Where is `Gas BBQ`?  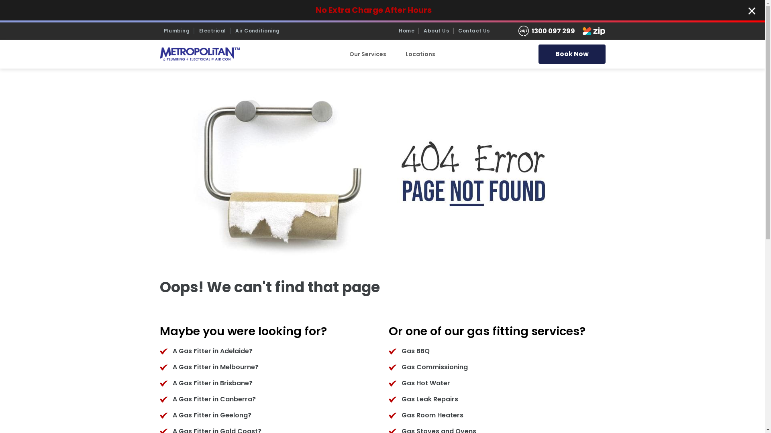
Gas BBQ is located at coordinates (416, 351).